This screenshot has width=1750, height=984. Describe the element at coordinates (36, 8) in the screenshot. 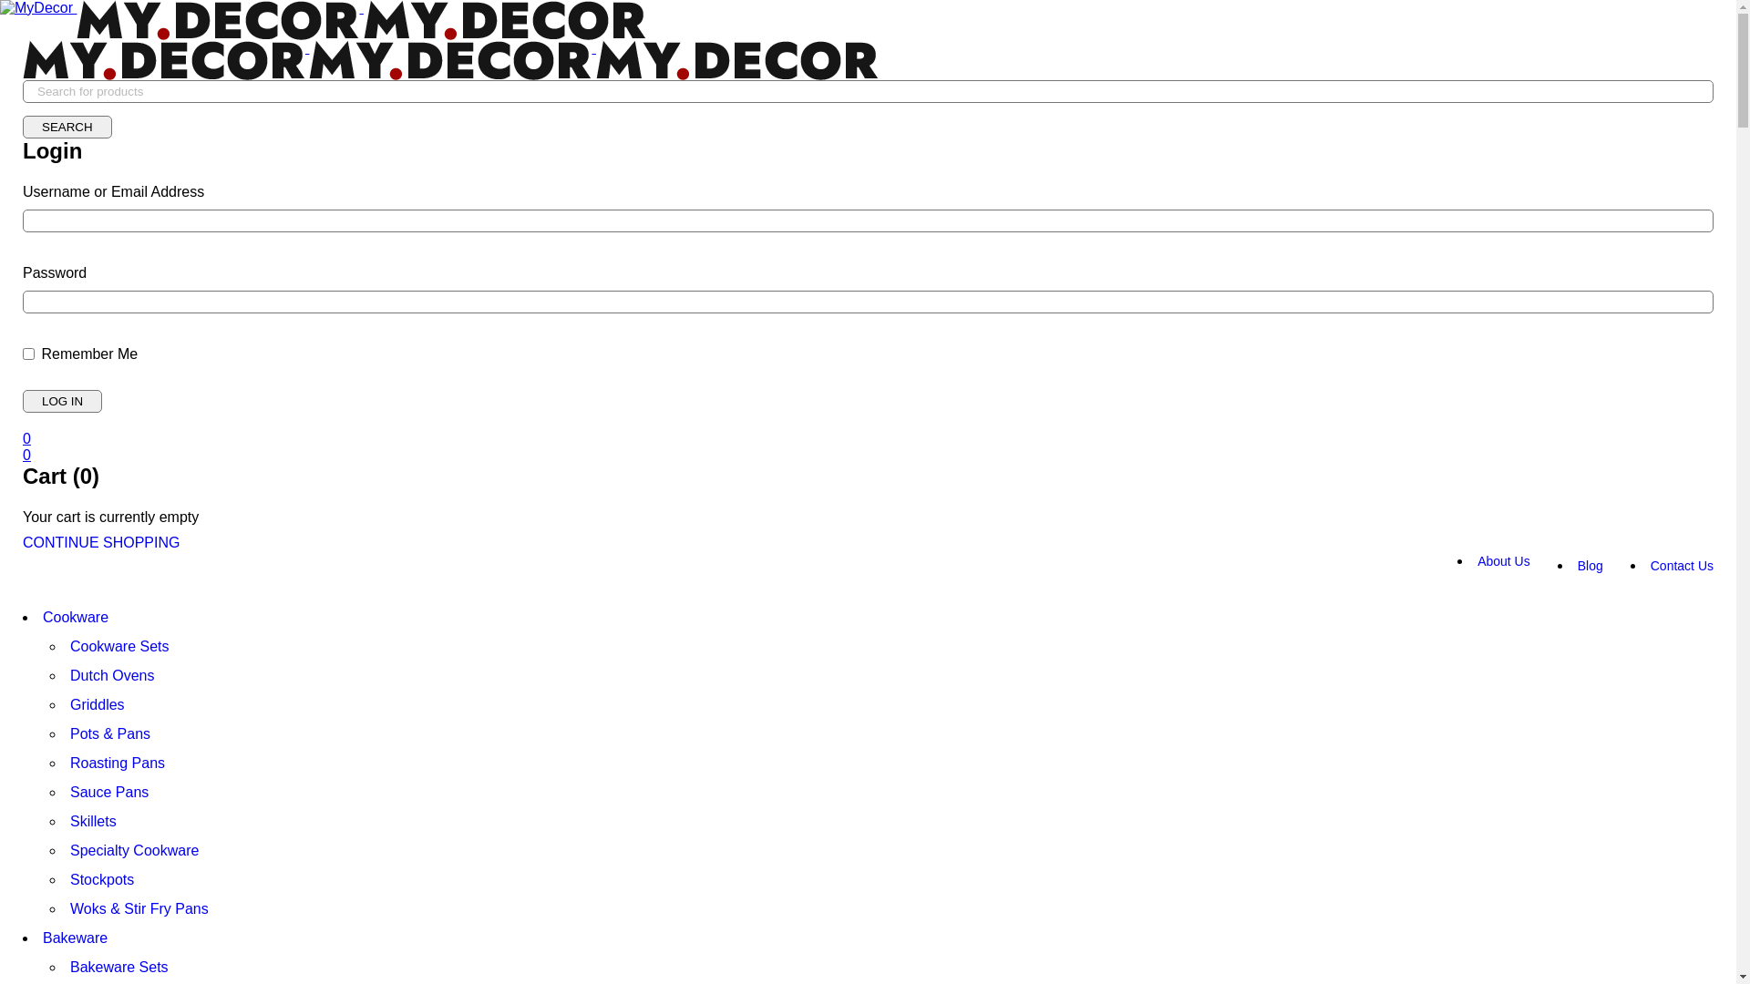

I see `MyDecor` at that location.